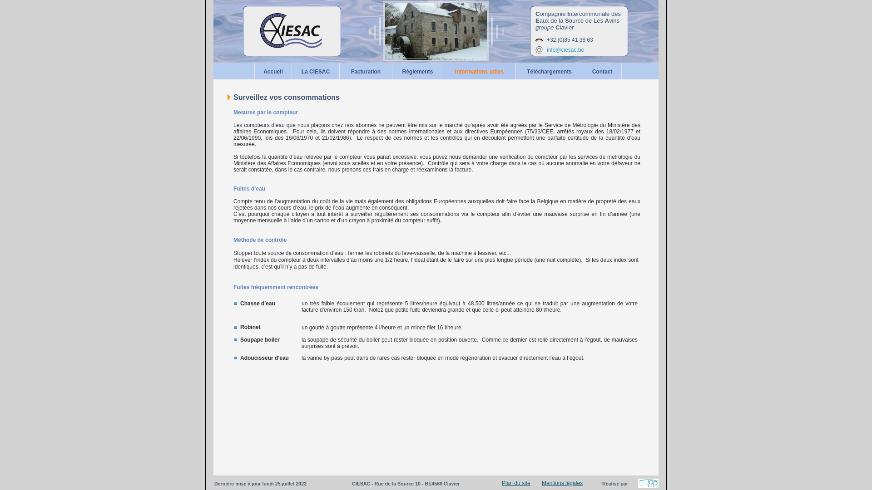  I want to click on info@ciesac.be, so click(565, 49).